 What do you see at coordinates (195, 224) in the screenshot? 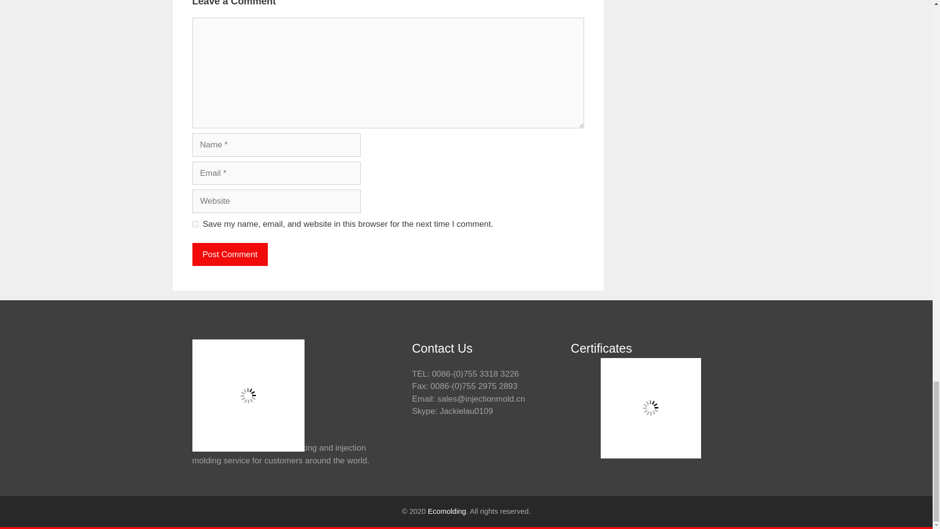
I see `yes` at bounding box center [195, 224].